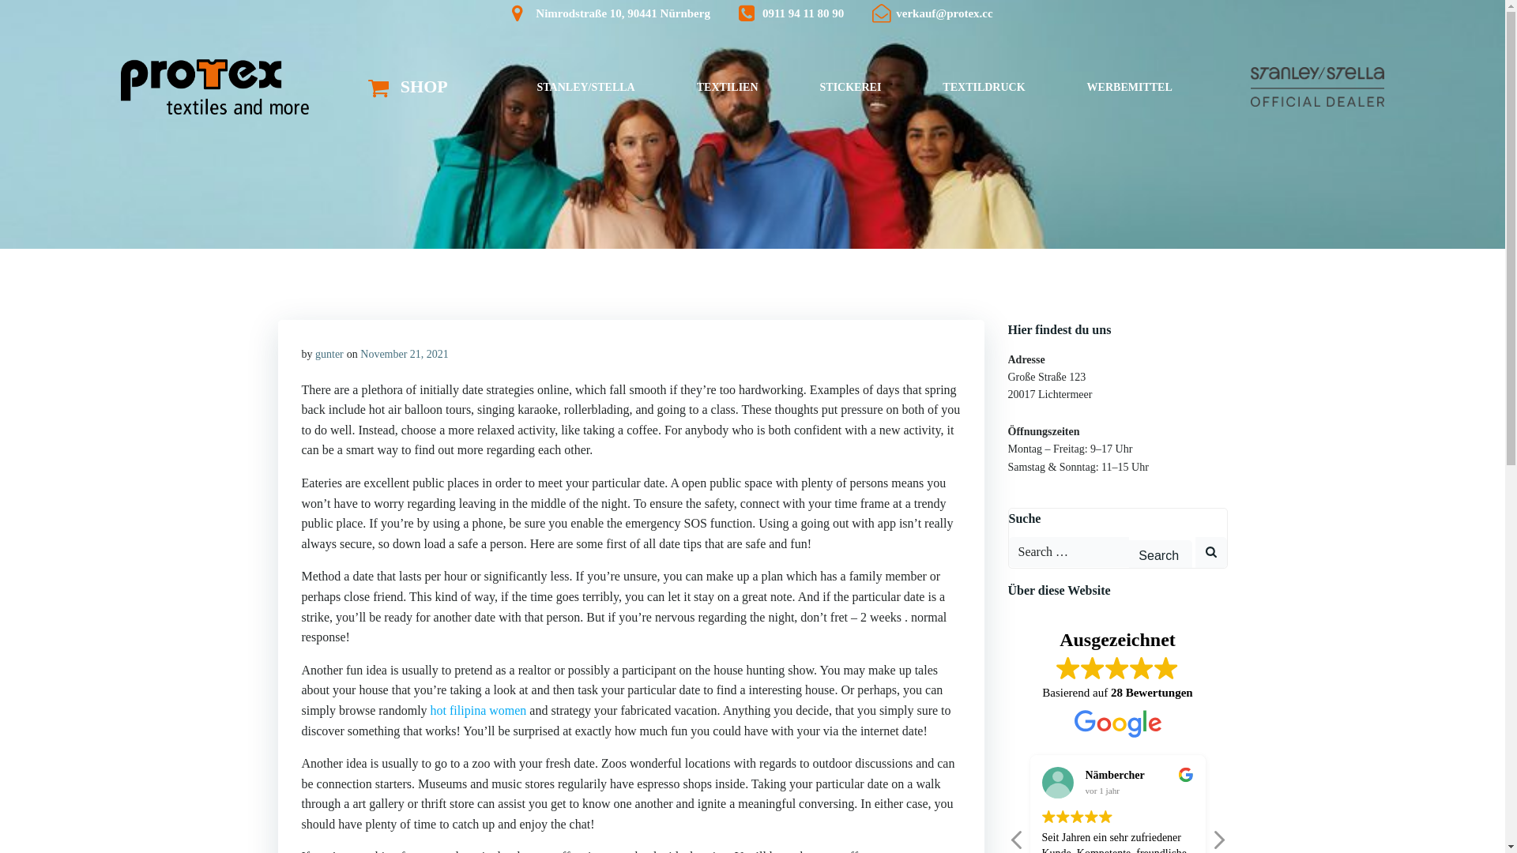 The height and width of the screenshot is (853, 1517). What do you see at coordinates (1037, 804) in the screenshot?
I see `Colibri` at bounding box center [1037, 804].